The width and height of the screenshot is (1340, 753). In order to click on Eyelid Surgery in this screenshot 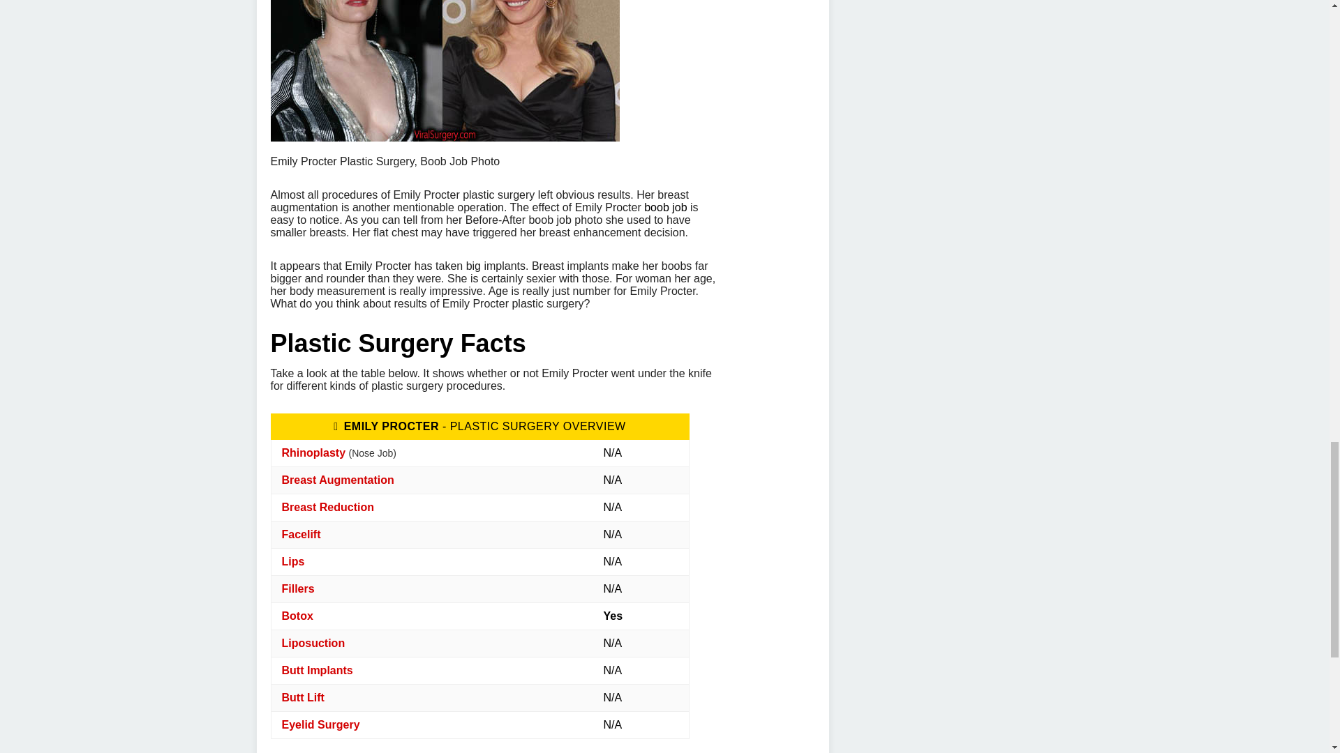, I will do `click(321, 724)`.